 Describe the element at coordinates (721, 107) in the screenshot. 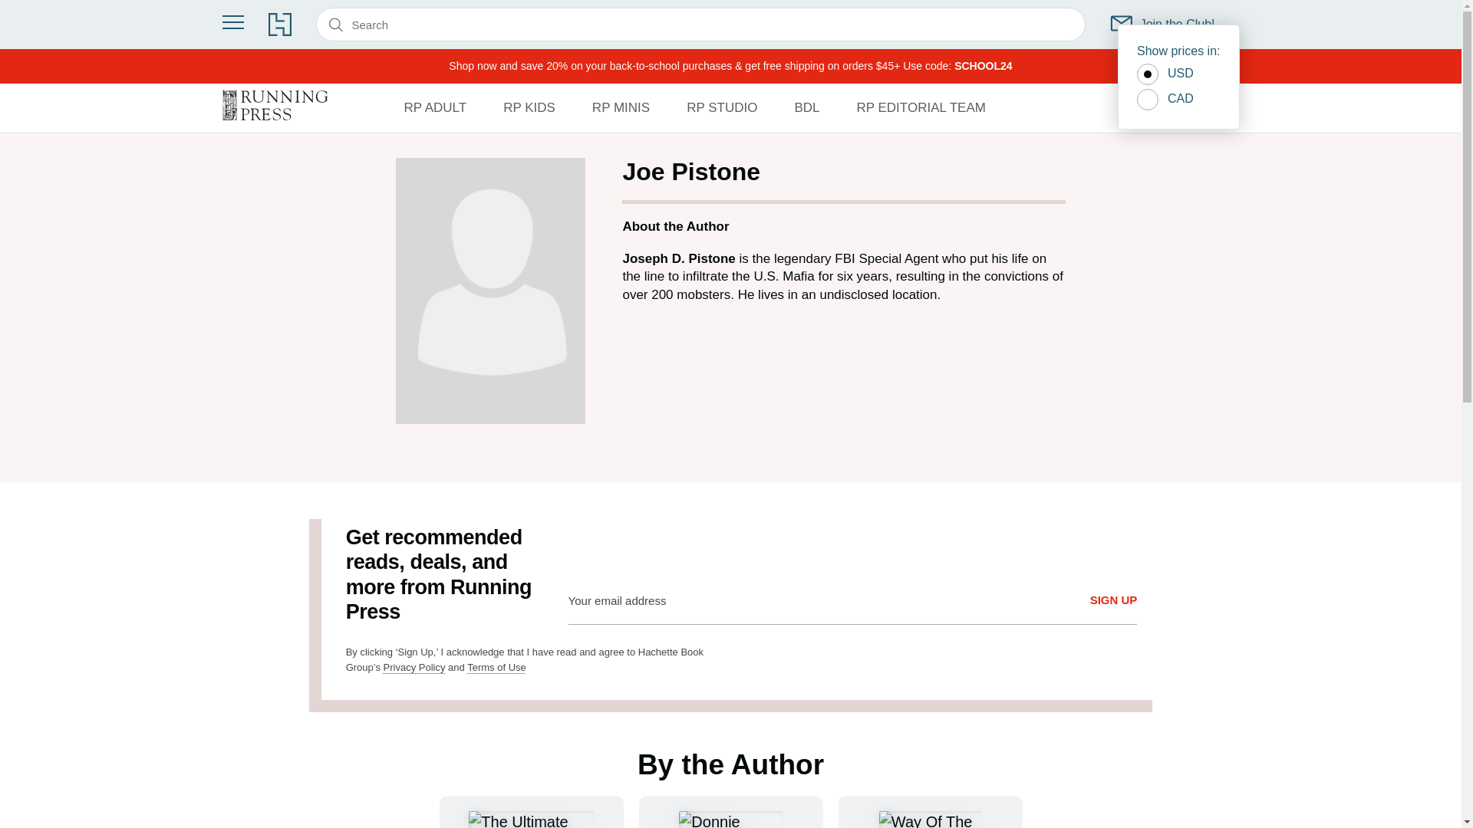

I see `RP STUDIO` at that location.